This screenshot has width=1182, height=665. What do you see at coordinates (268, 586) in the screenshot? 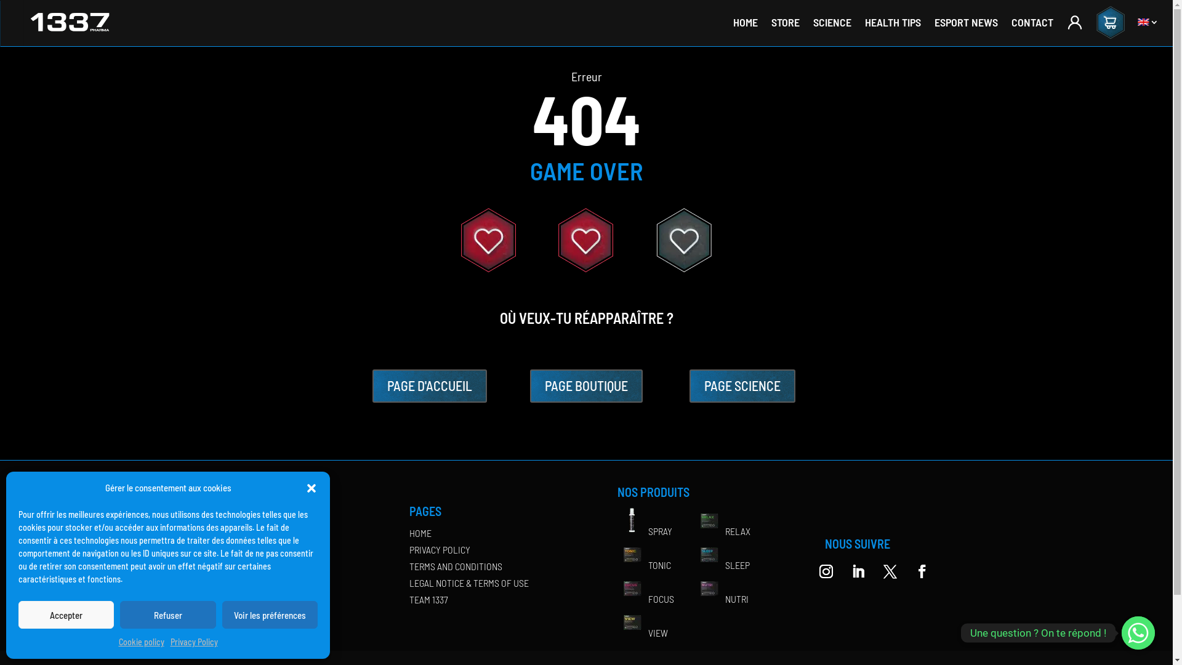
I see `WORD_WHITE` at bounding box center [268, 586].